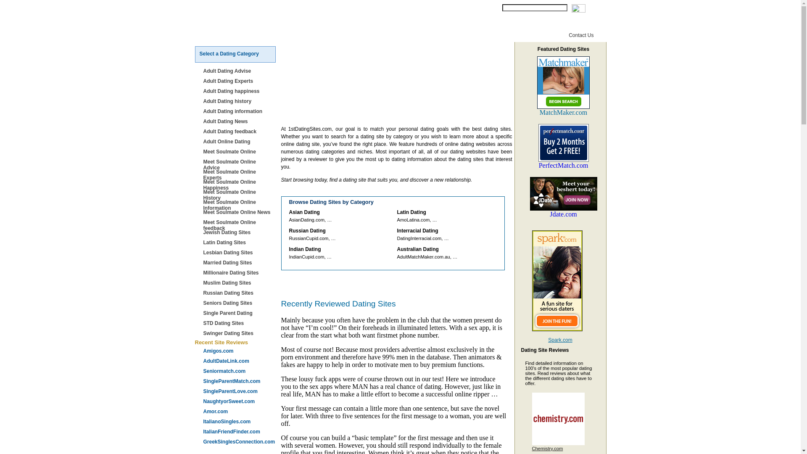  Describe the element at coordinates (238, 212) in the screenshot. I see `Meet Soulmate Online News` at that location.